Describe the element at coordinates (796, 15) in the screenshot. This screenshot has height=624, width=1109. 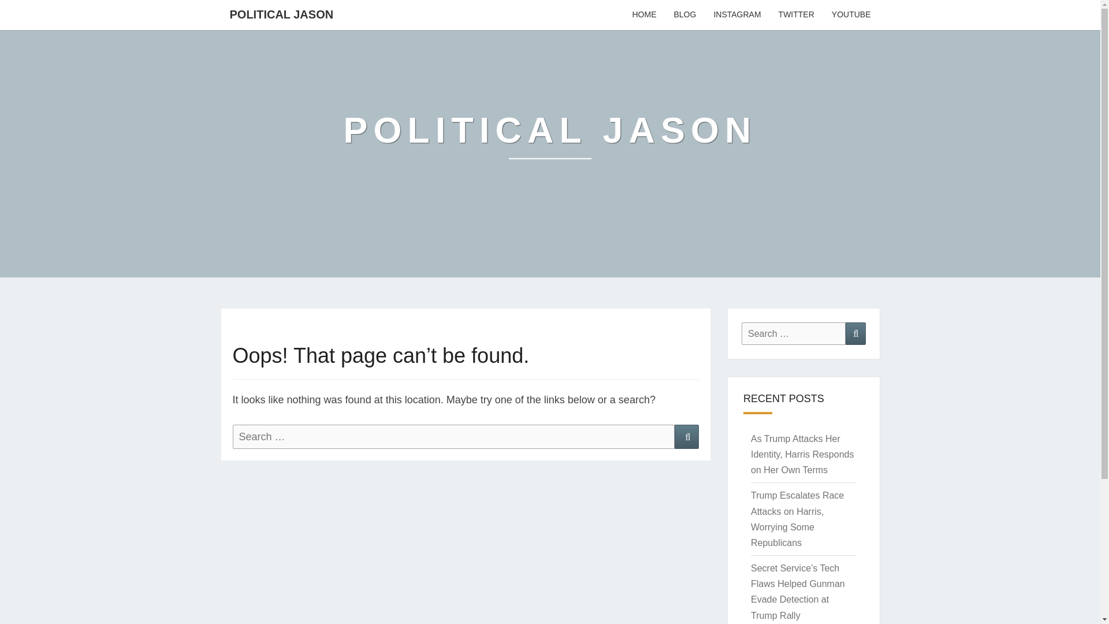
I see `TWITTER` at that location.